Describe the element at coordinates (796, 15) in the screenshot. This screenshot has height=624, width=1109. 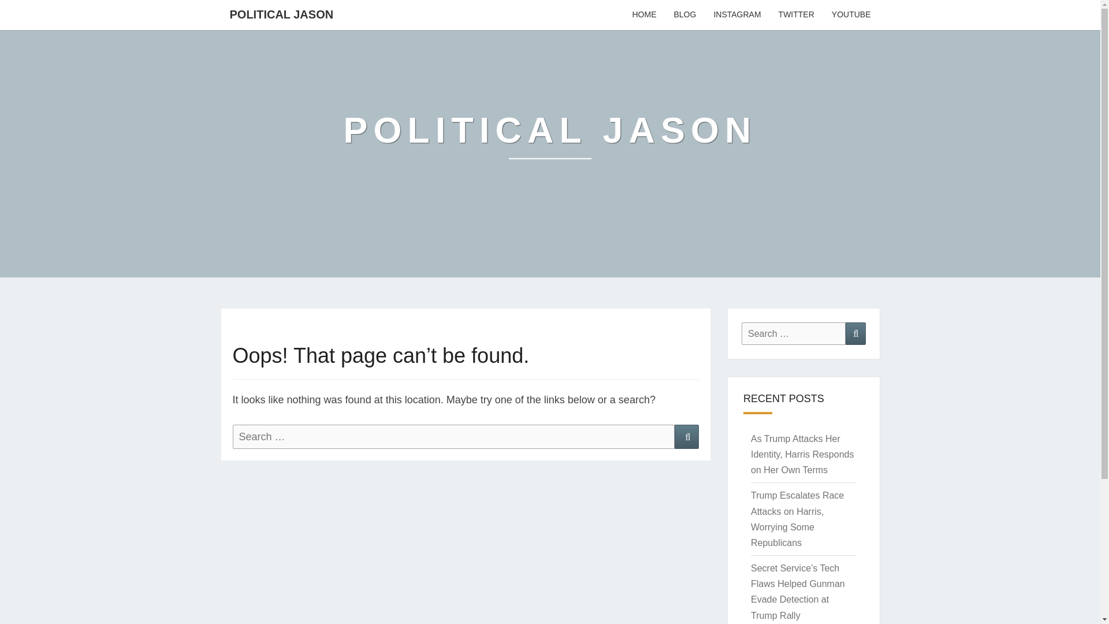
I see `TWITTER` at that location.